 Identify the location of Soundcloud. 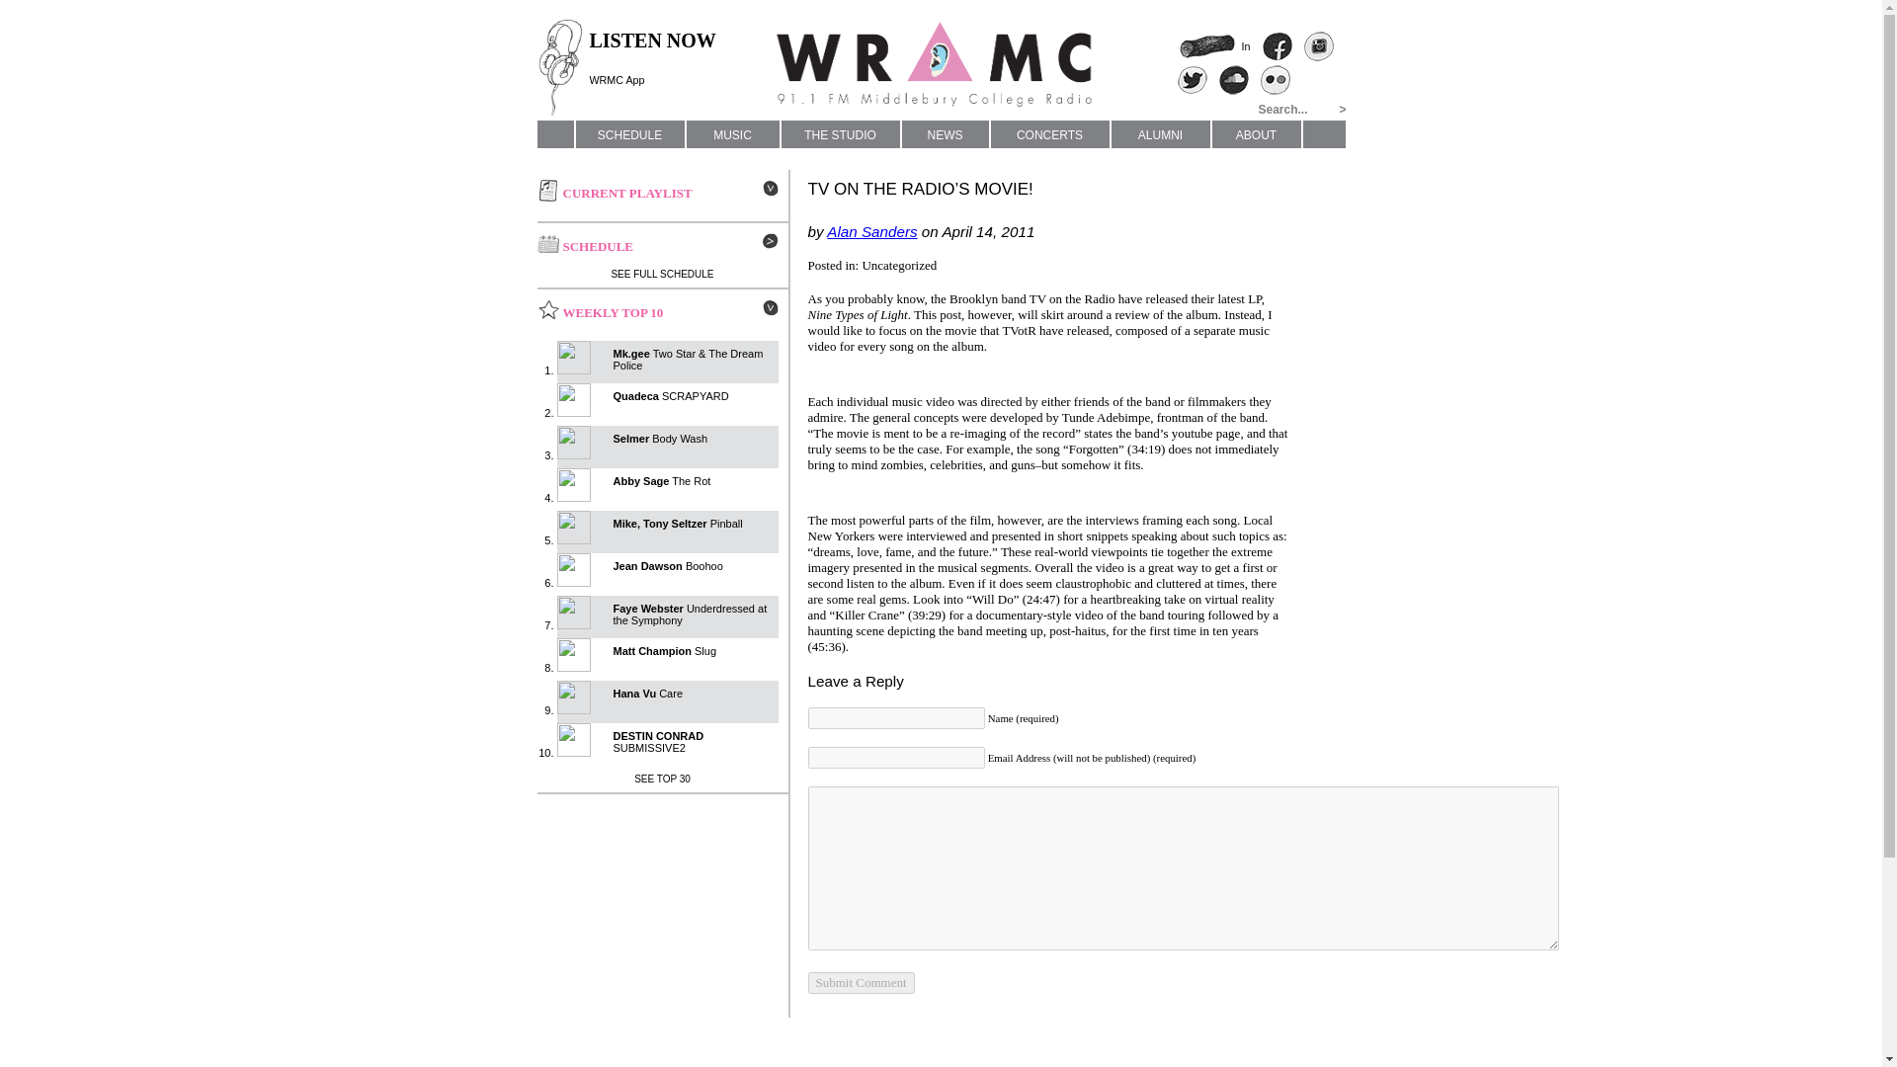
(1192, 79).